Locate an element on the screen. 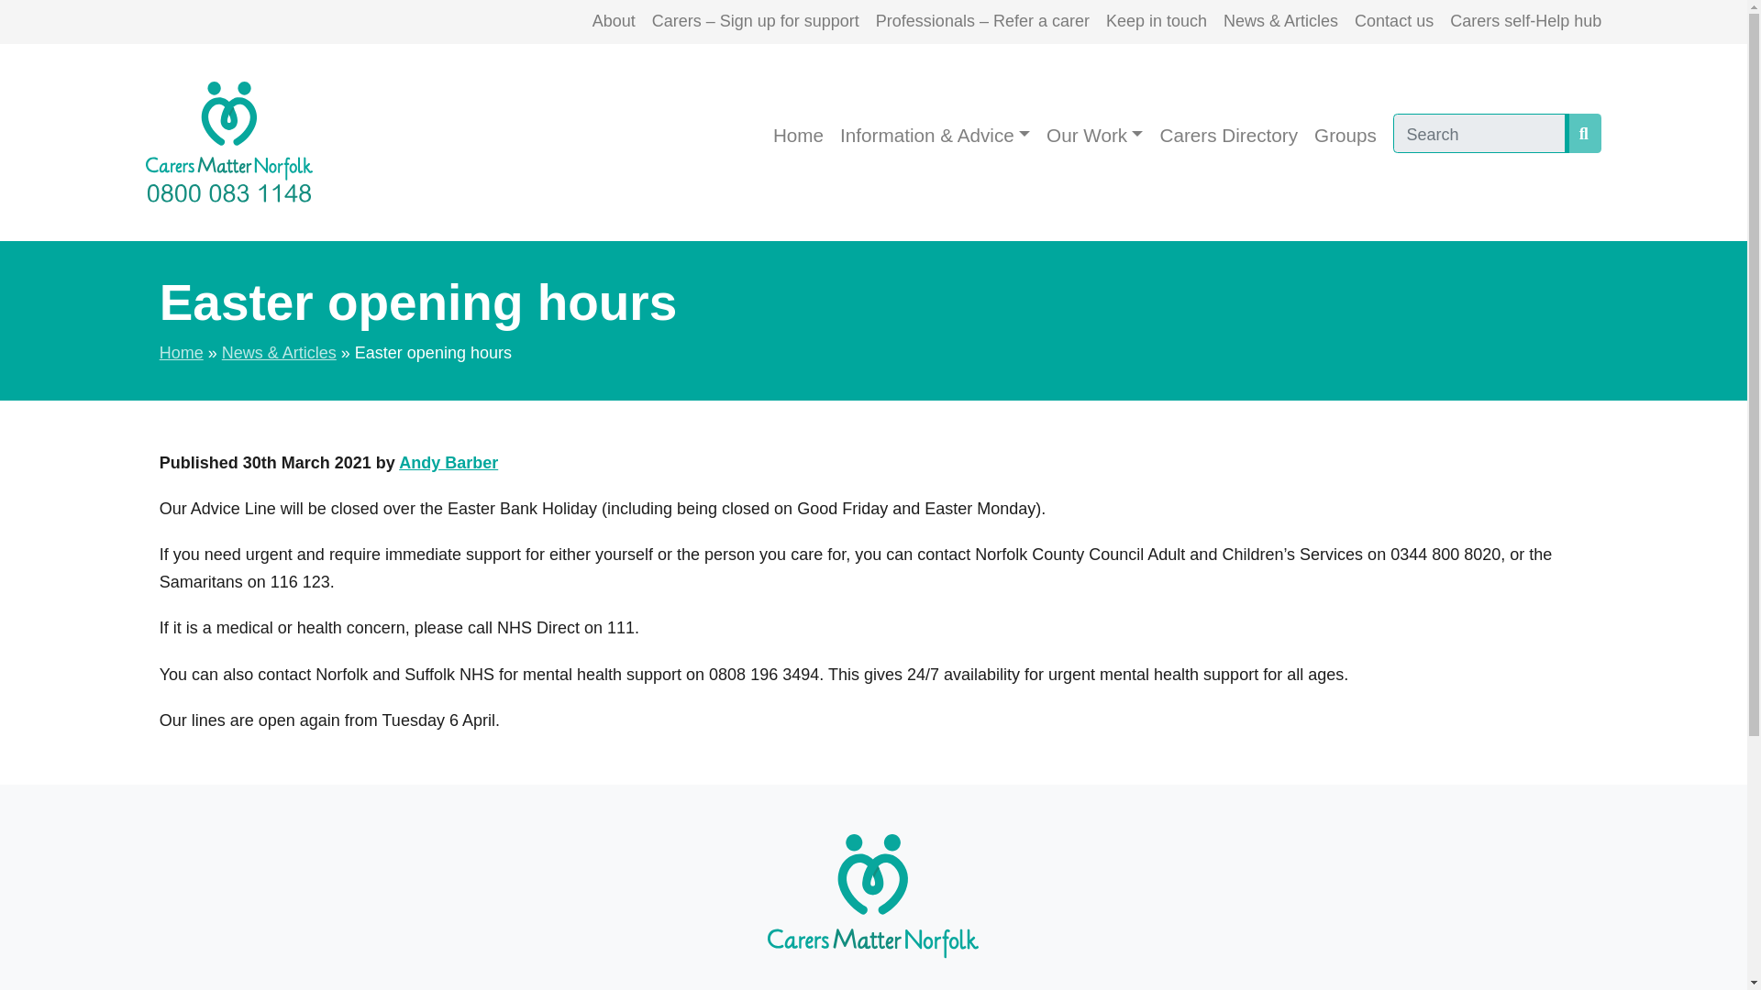  Our Work is located at coordinates (1095, 136).